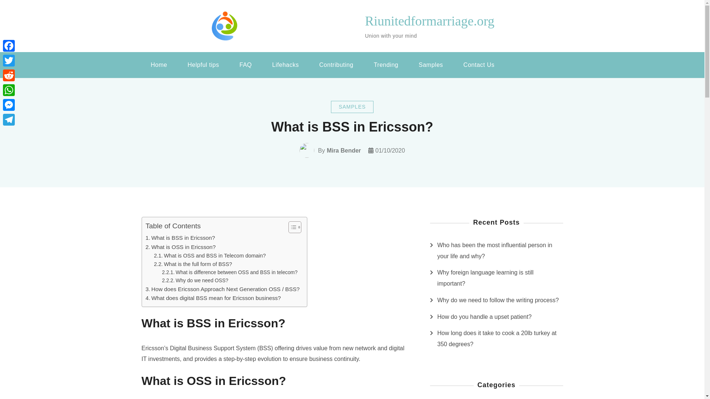 The height and width of the screenshot is (399, 710). What do you see at coordinates (180, 247) in the screenshot?
I see `What is OSS in Ericsson?` at bounding box center [180, 247].